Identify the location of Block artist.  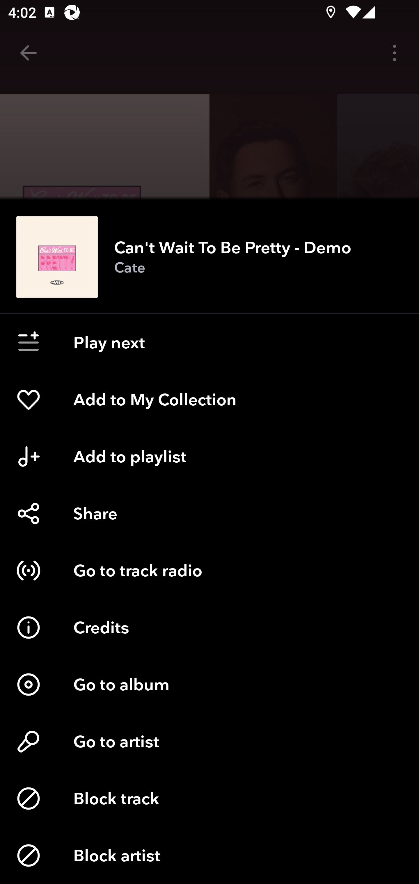
(210, 856).